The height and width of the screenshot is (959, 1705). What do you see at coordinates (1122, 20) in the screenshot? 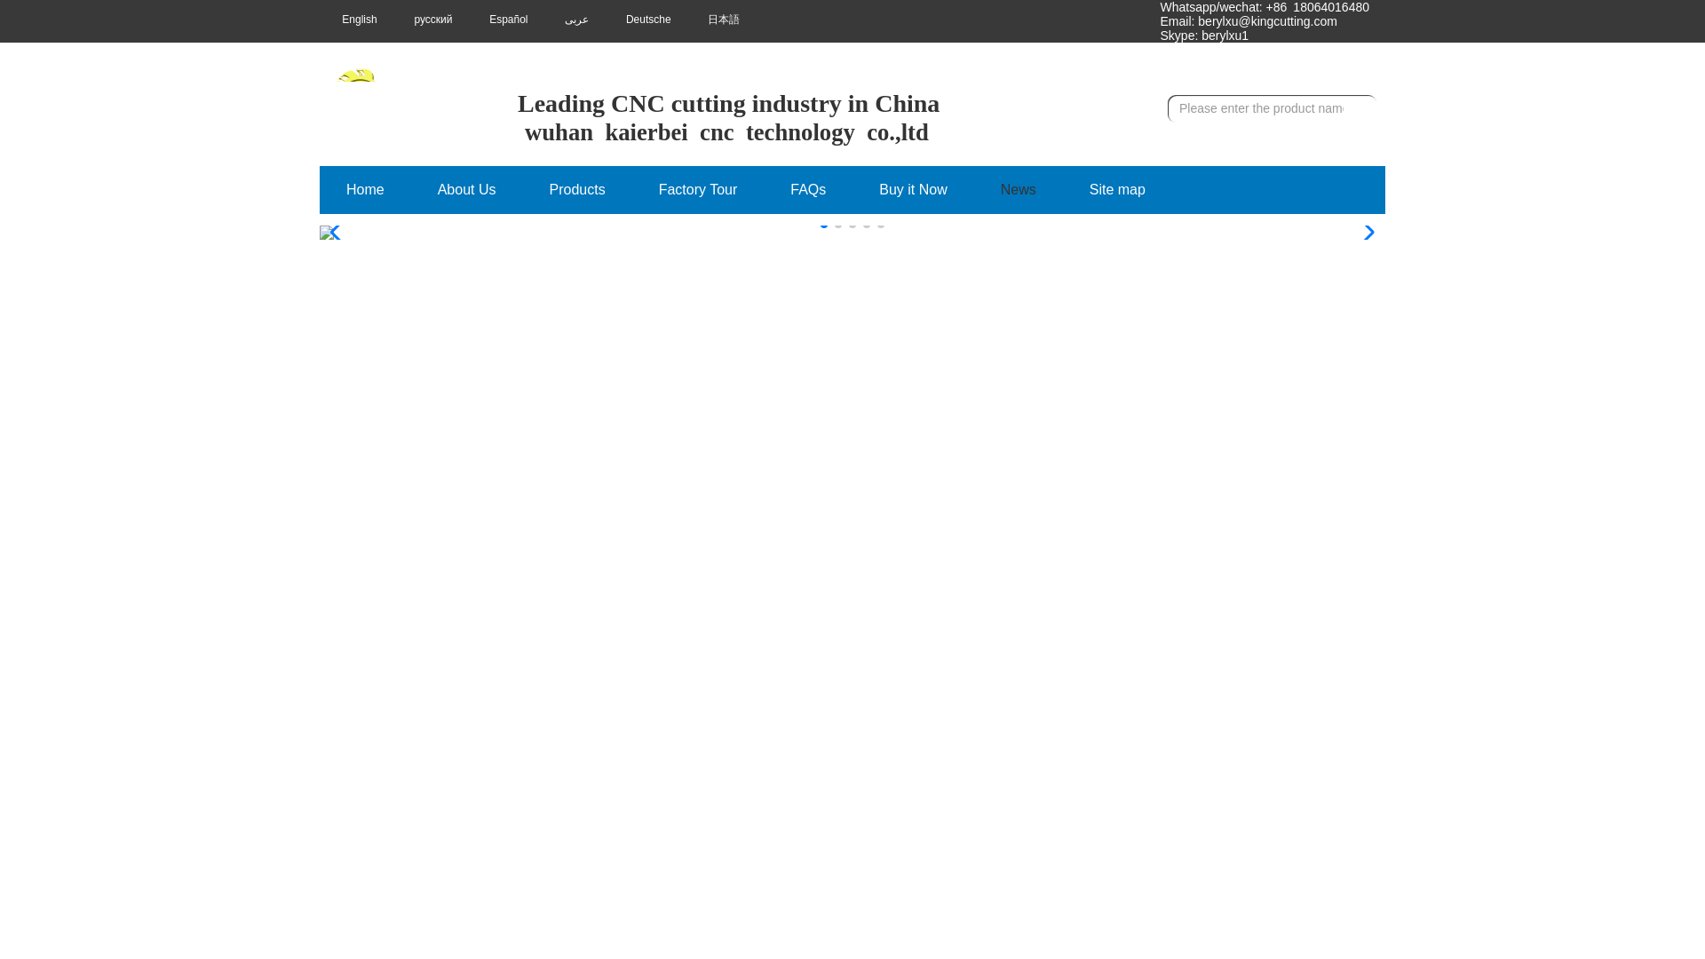
I see `ming` at bounding box center [1122, 20].